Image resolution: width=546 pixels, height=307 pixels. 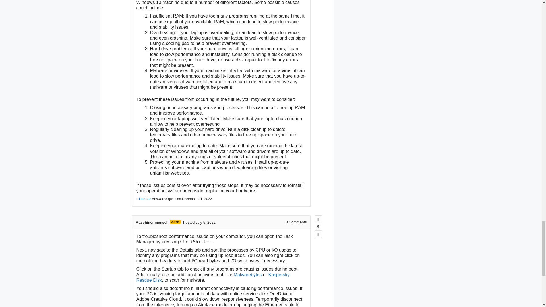 What do you see at coordinates (213, 277) in the screenshot?
I see `Kaspersky Rescue Disk` at bounding box center [213, 277].